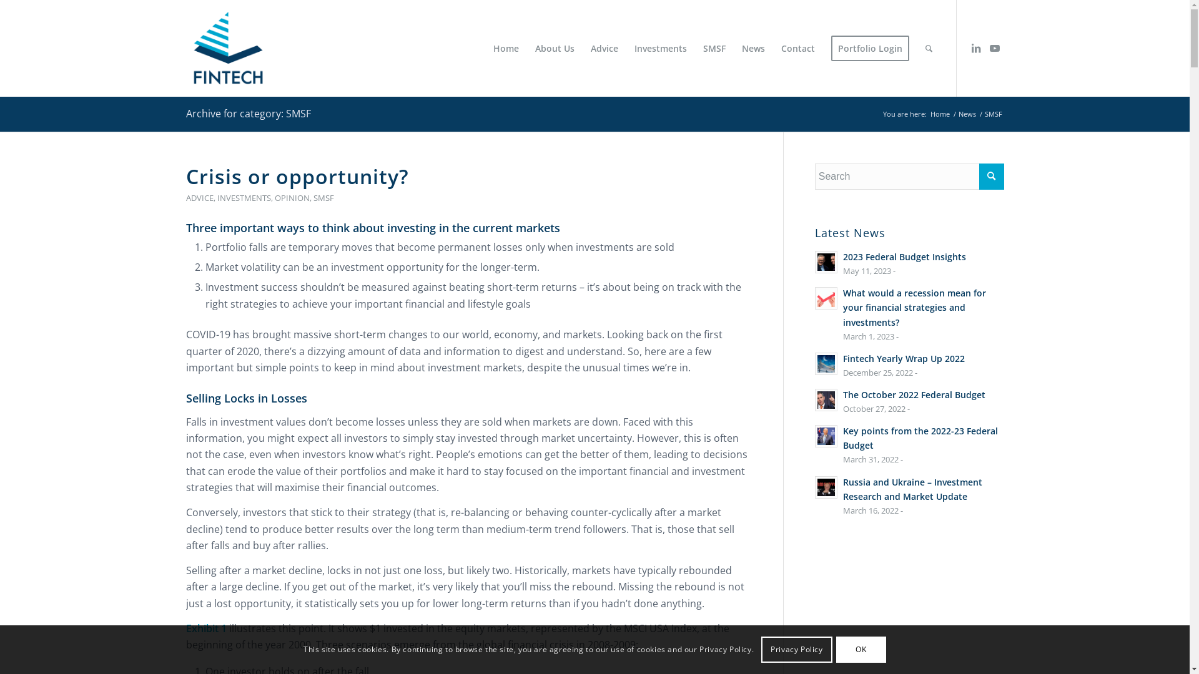  I want to click on Read: The October 2022 Federal Budget, so click(826, 400).